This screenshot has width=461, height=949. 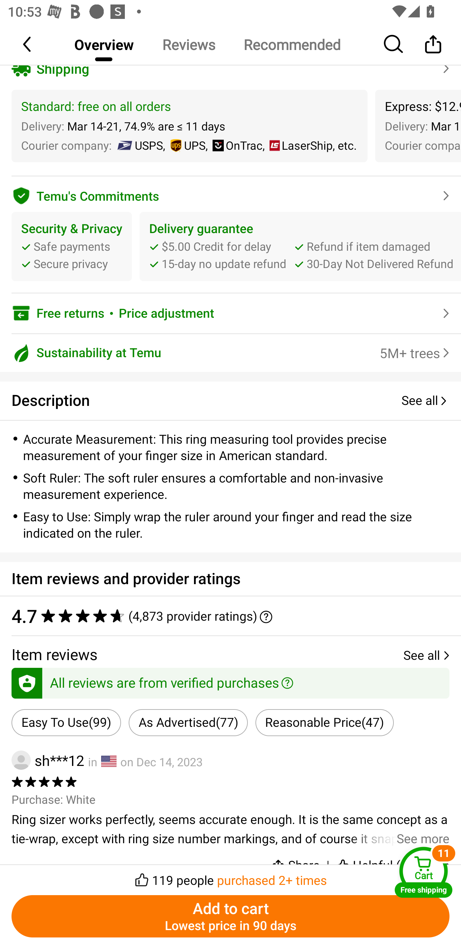 What do you see at coordinates (425, 401) in the screenshot?
I see `See all ` at bounding box center [425, 401].